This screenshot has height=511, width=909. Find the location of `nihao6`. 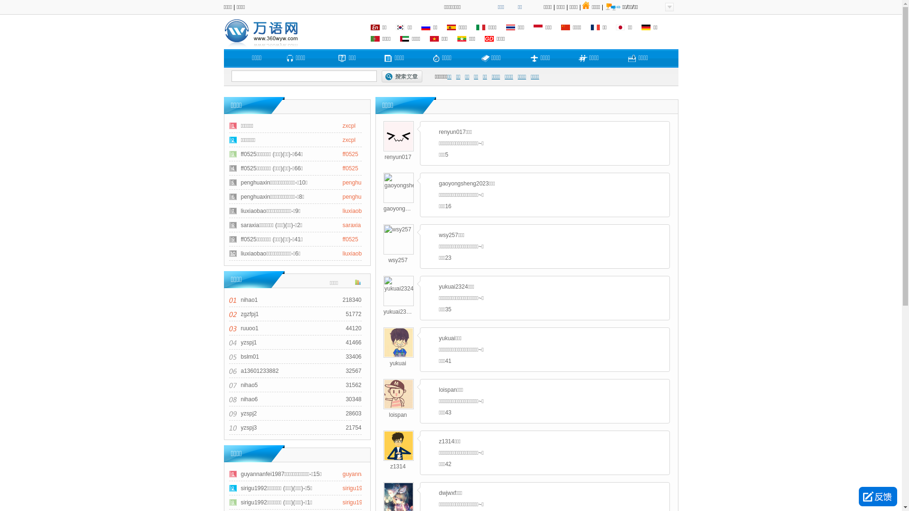

nihao6 is located at coordinates (249, 399).